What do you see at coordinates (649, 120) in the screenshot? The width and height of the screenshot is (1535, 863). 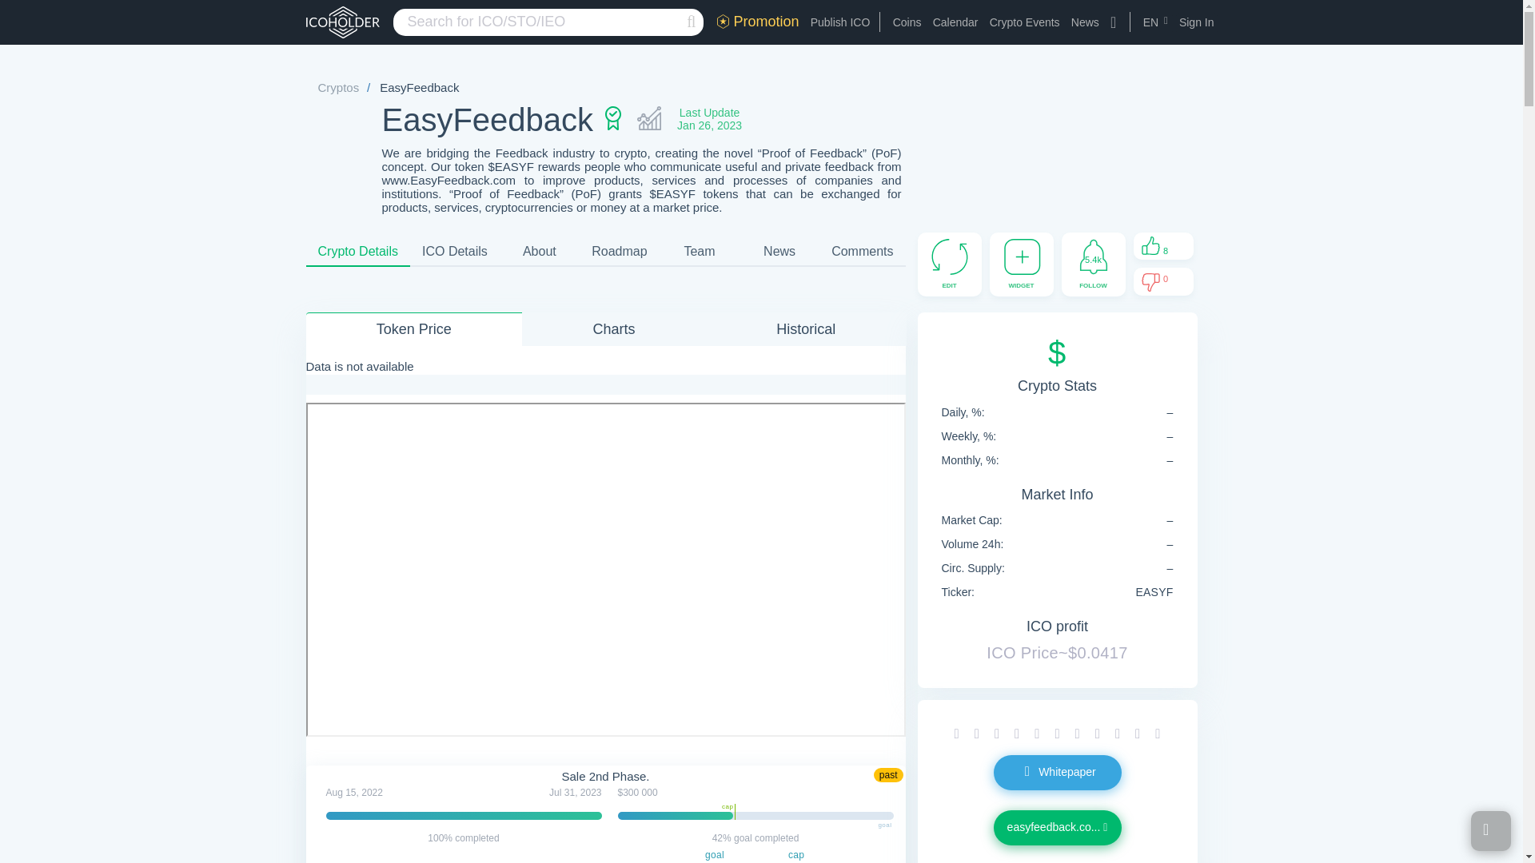 I see ` In-depth analysis - No ` at bounding box center [649, 120].